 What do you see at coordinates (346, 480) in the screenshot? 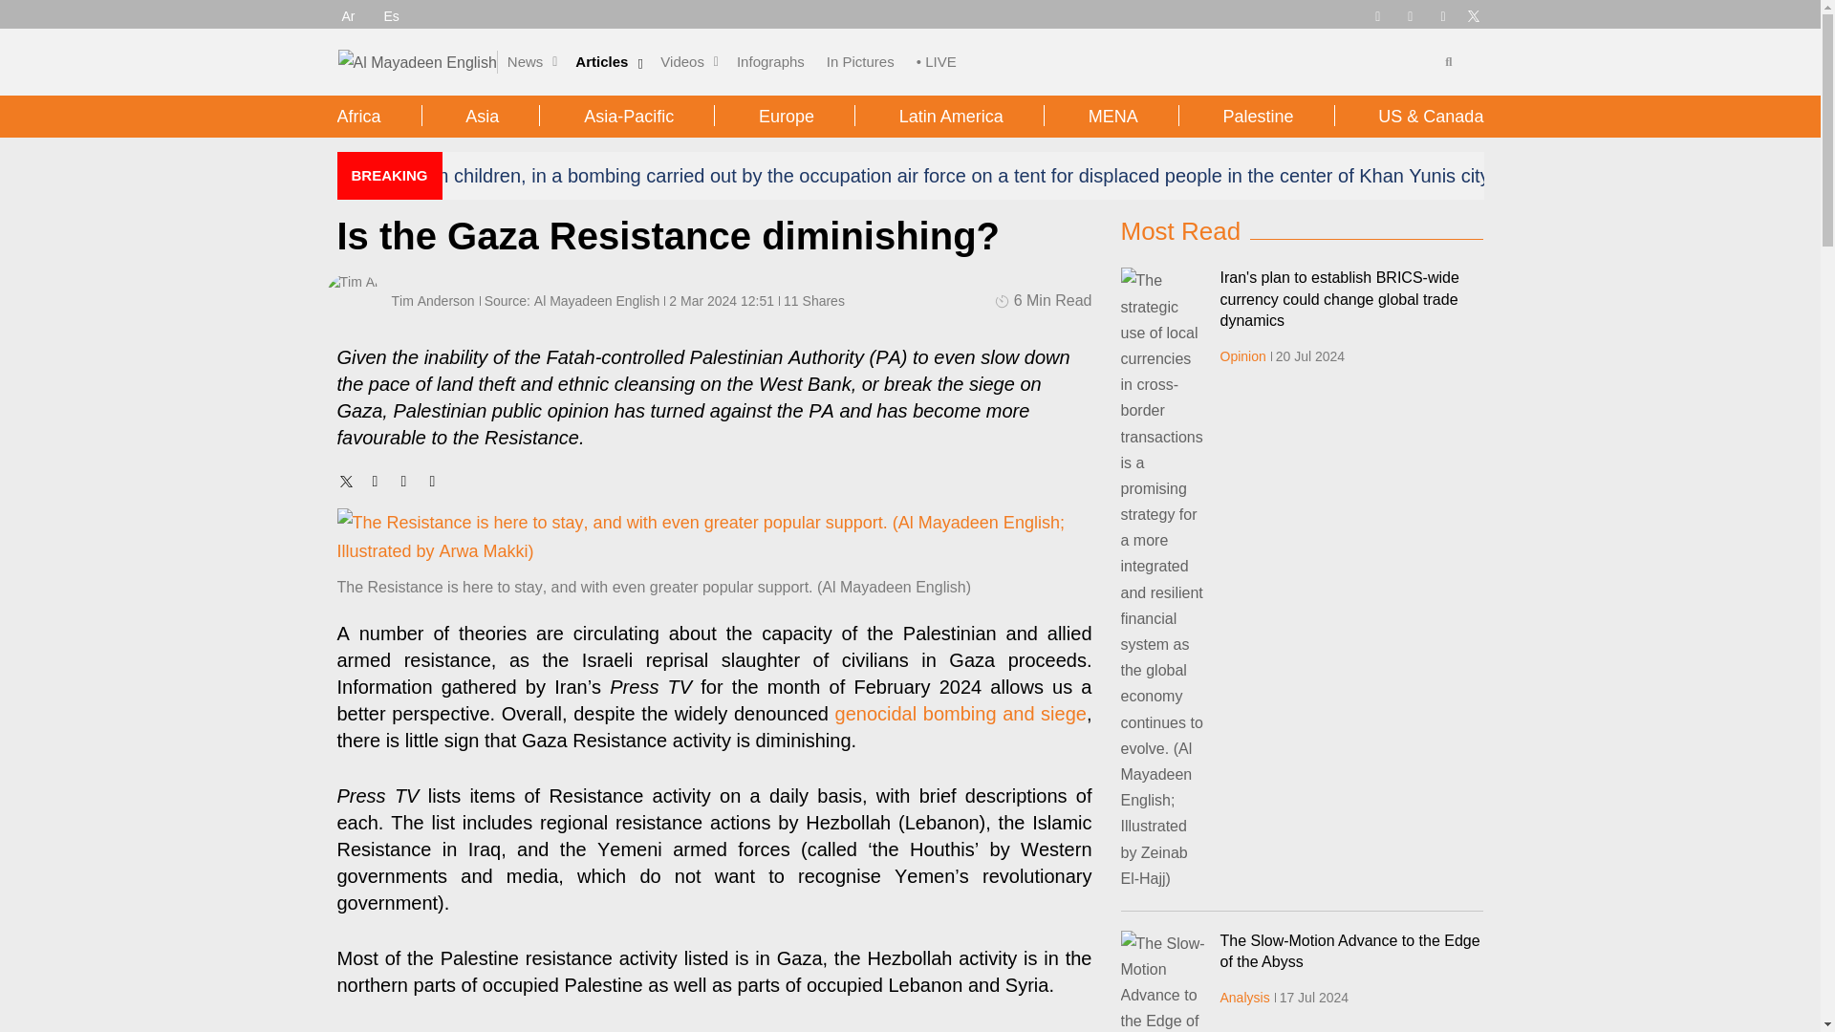
I see `Twitter` at bounding box center [346, 480].